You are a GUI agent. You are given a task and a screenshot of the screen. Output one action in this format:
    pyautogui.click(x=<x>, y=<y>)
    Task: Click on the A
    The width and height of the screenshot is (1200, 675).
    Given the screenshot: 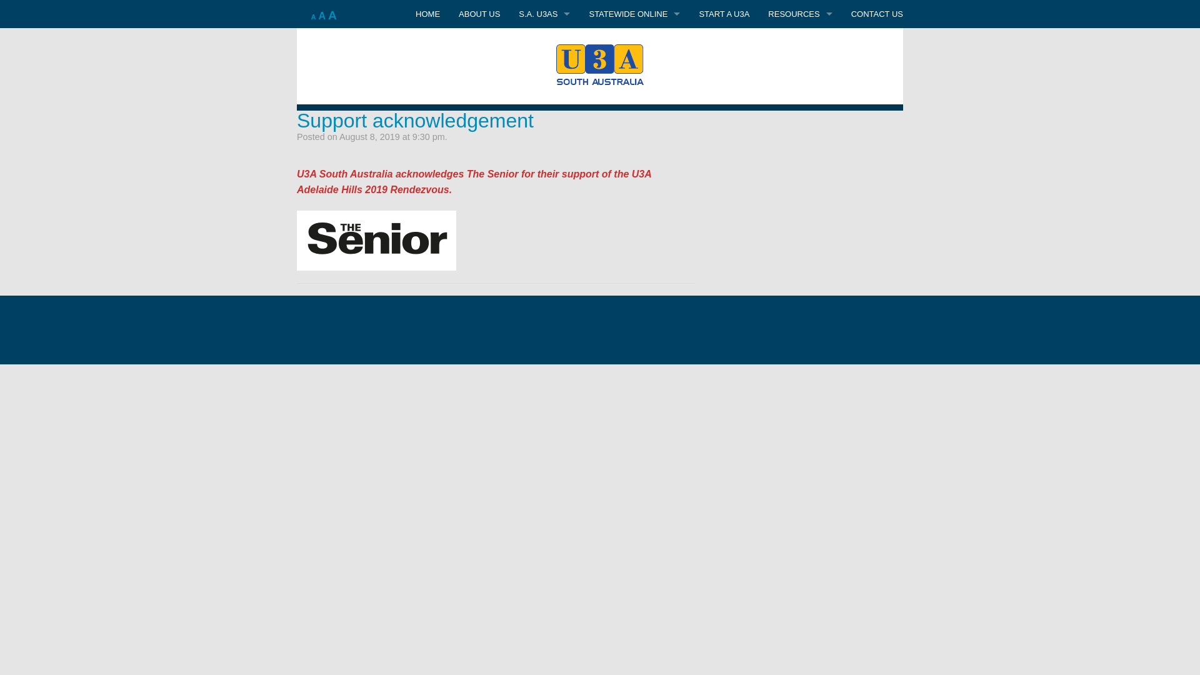 What is the action you would take?
    pyautogui.click(x=314, y=17)
    